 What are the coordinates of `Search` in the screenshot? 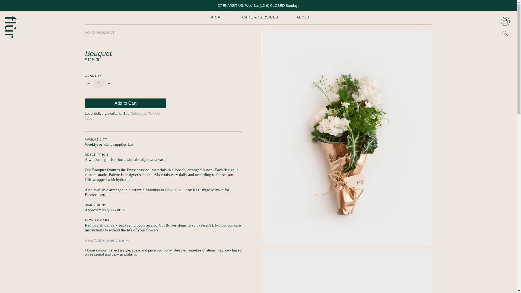 It's located at (505, 33).